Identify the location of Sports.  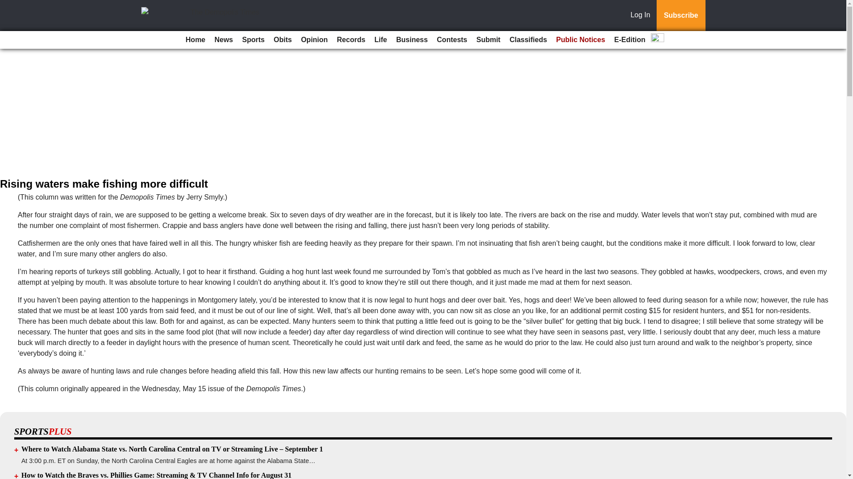
(253, 40).